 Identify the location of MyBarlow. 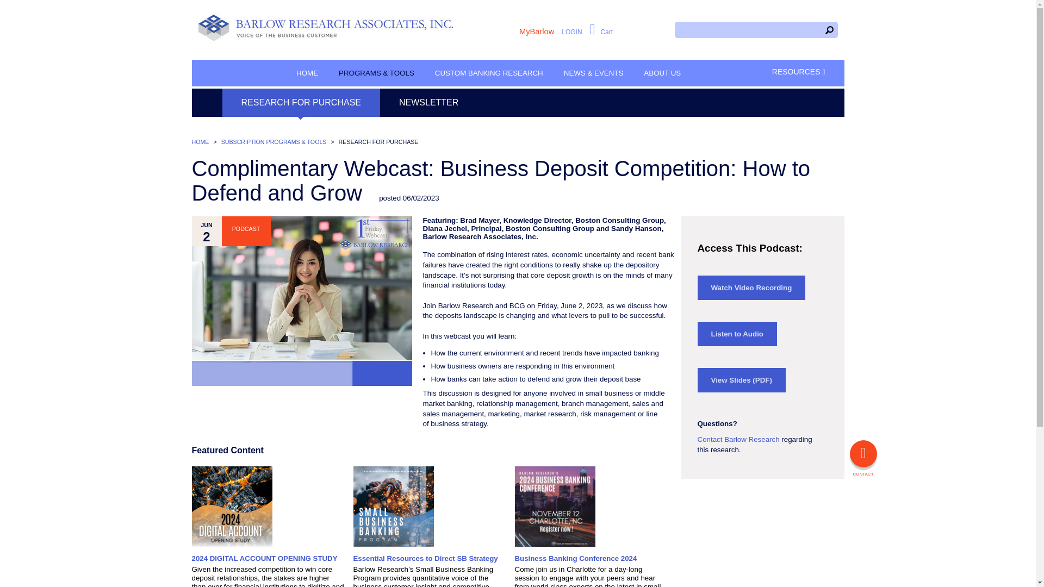
(536, 31).